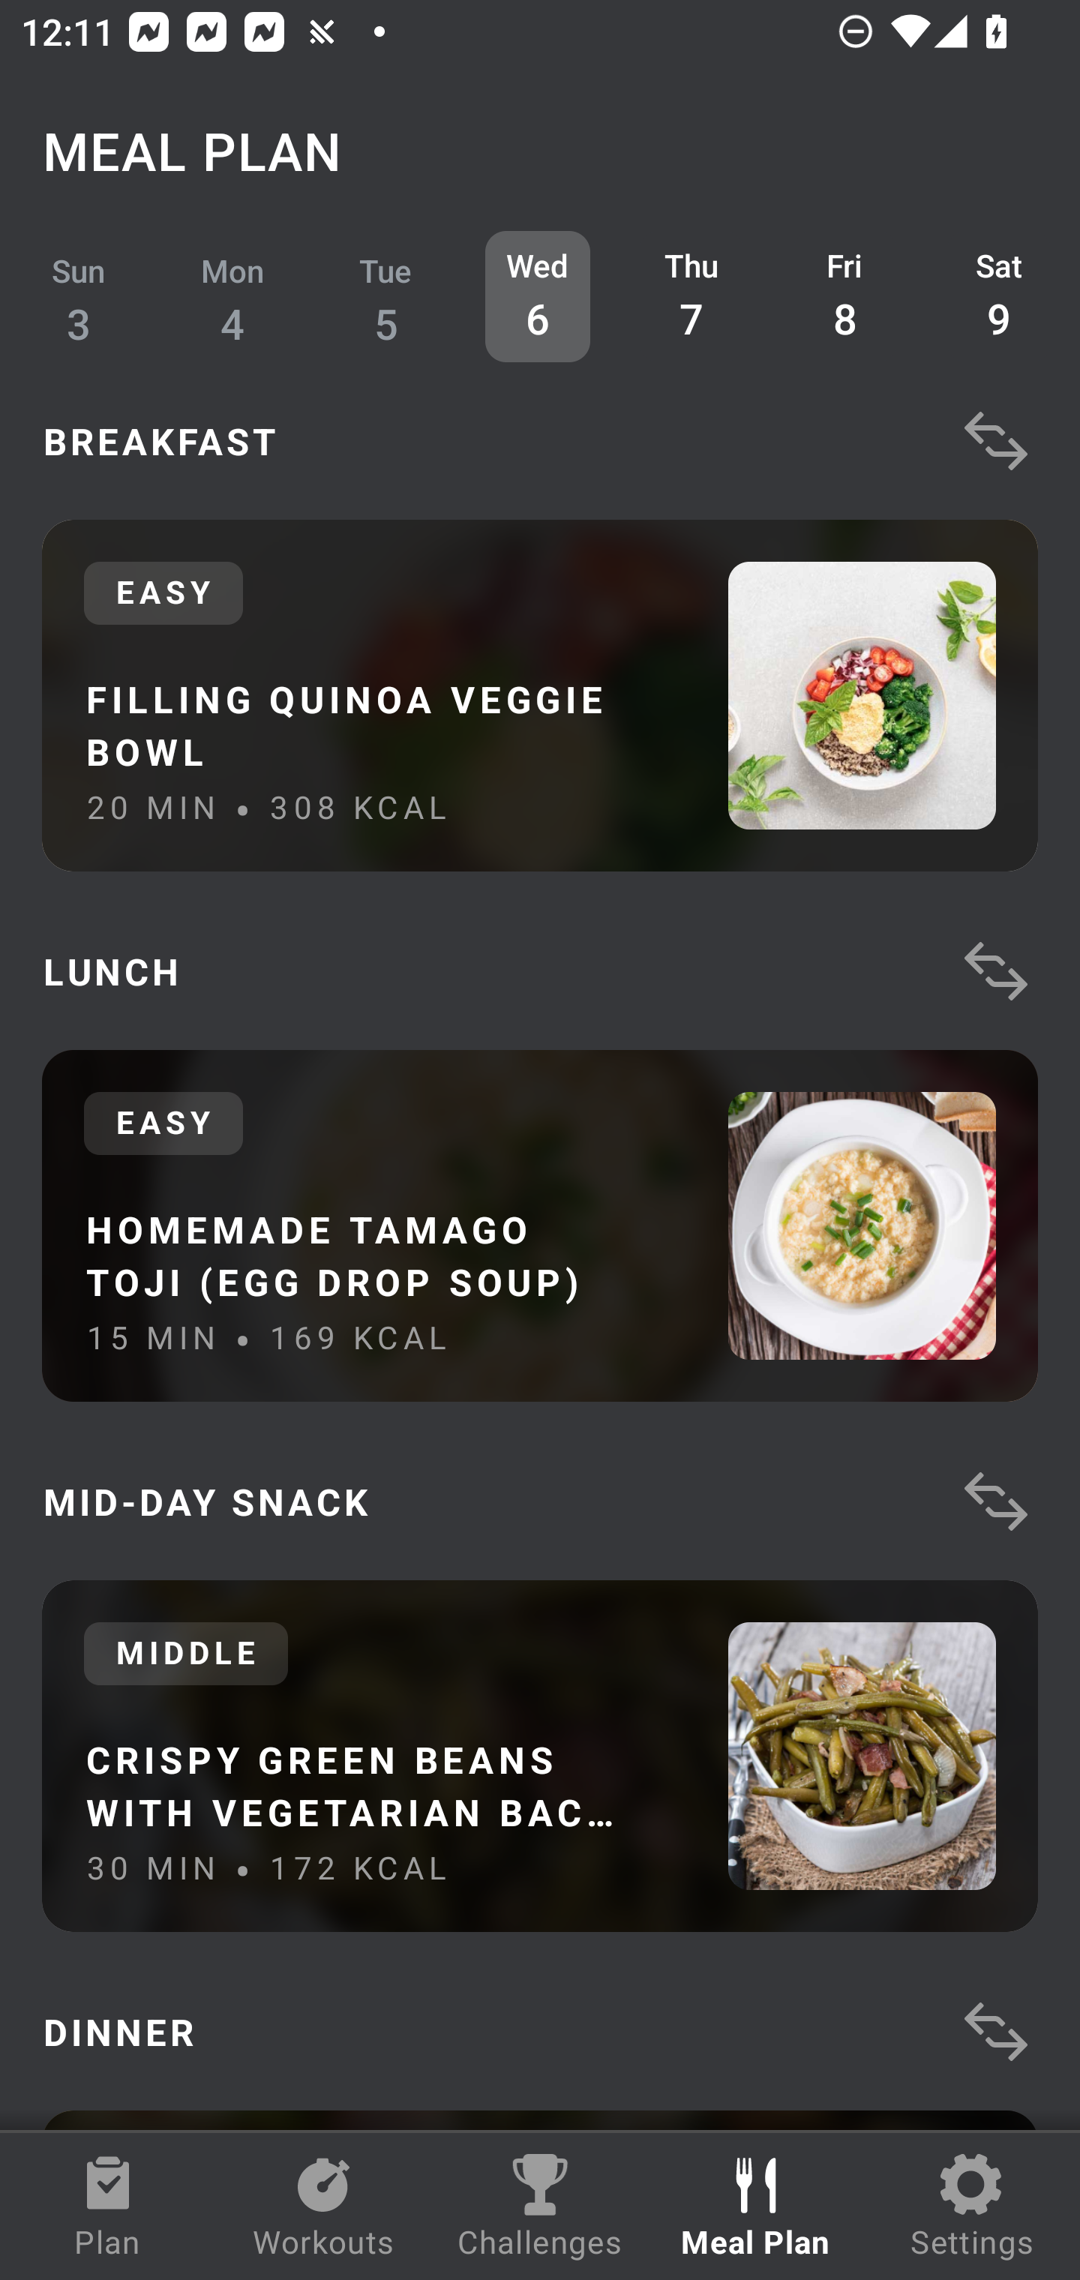 The width and height of the screenshot is (1080, 2280). Describe the element at coordinates (999, 296) in the screenshot. I see `Sat 9` at that location.